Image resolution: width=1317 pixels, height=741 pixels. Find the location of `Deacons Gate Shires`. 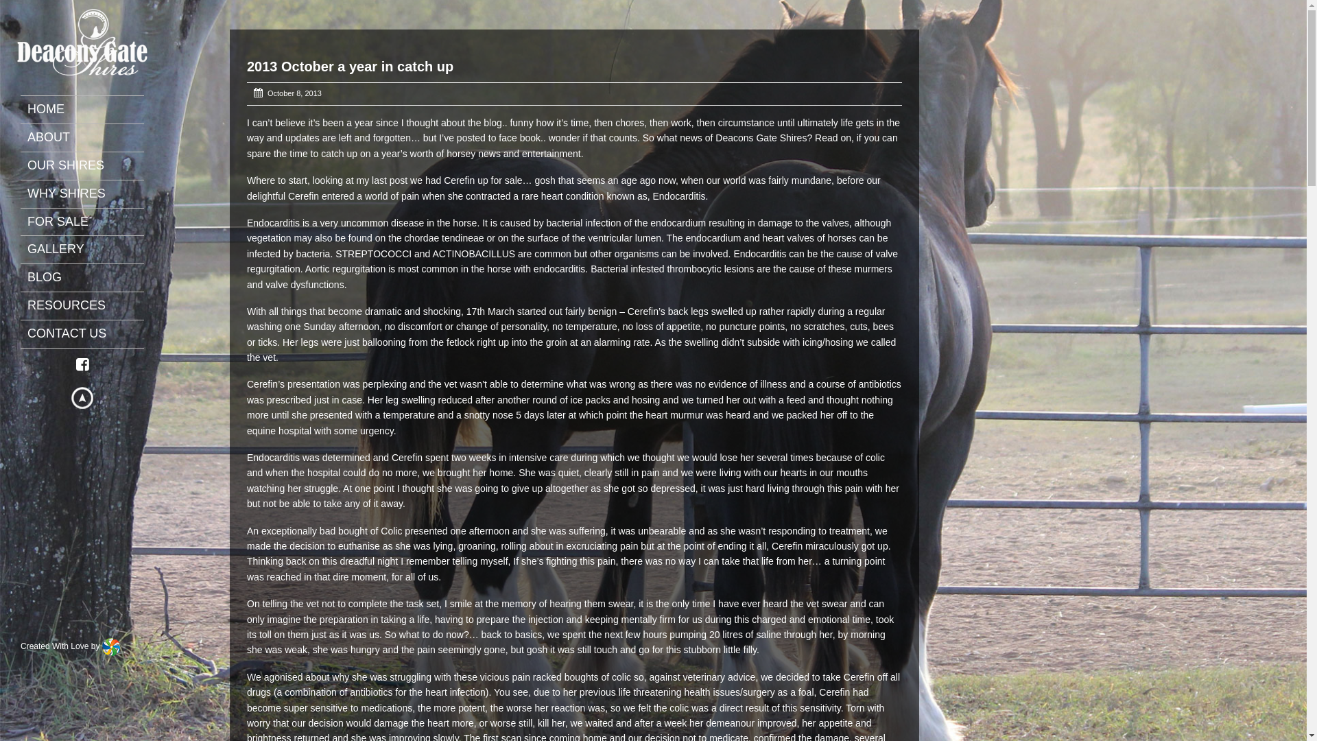

Deacons Gate Shires is located at coordinates (82, 38).